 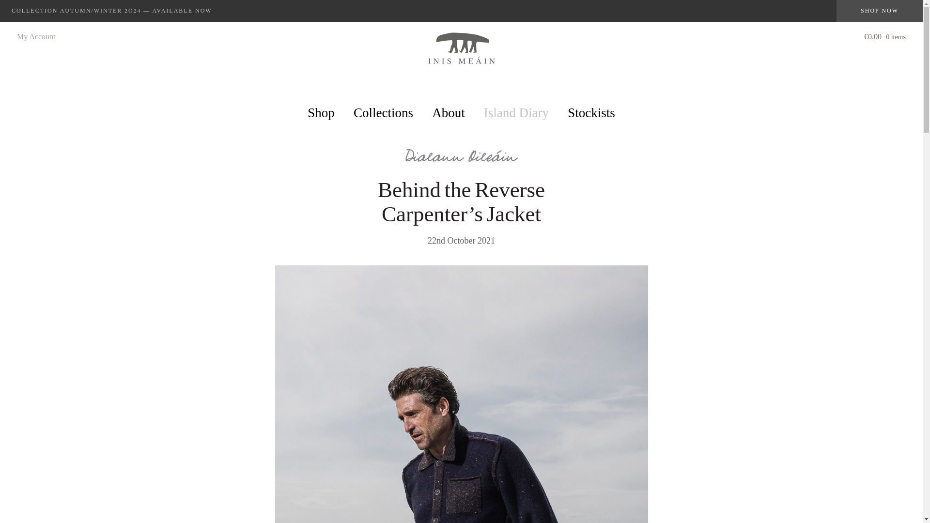 What do you see at coordinates (383, 113) in the screenshot?
I see `Collections` at bounding box center [383, 113].